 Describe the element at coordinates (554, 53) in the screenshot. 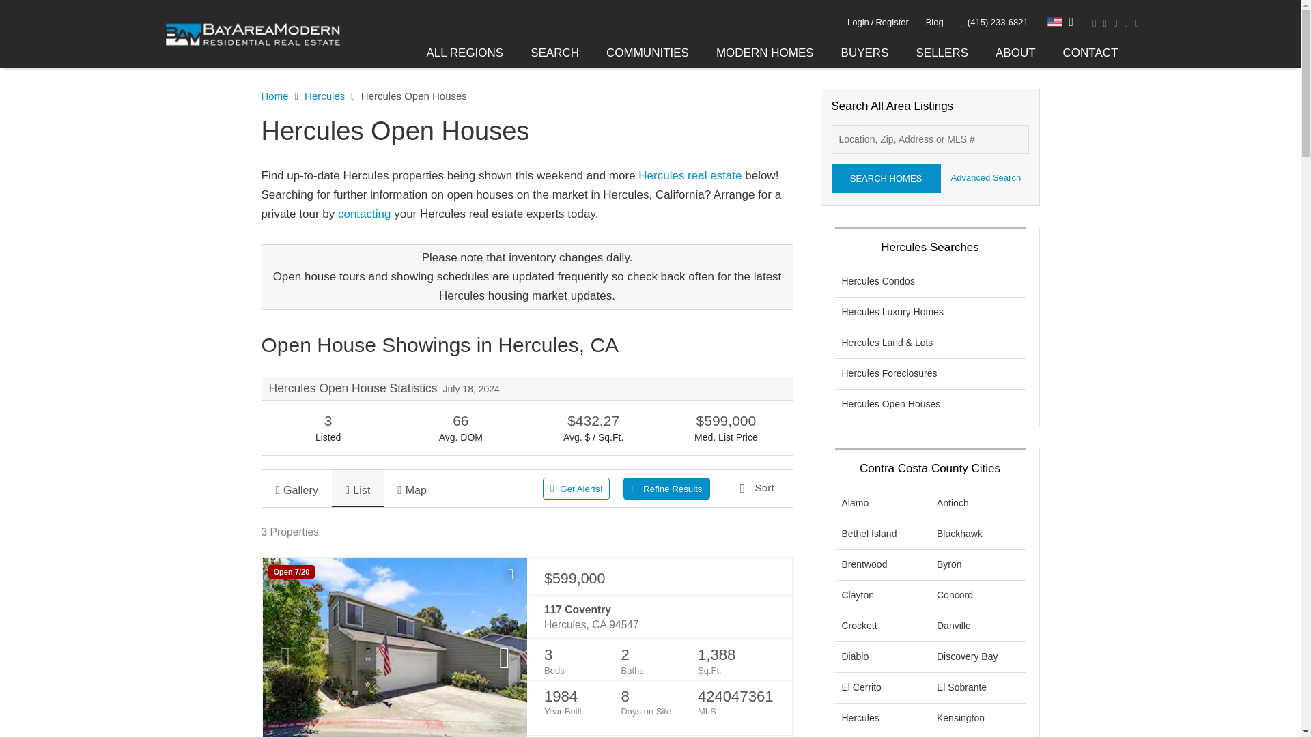

I see `SEARCH` at that location.